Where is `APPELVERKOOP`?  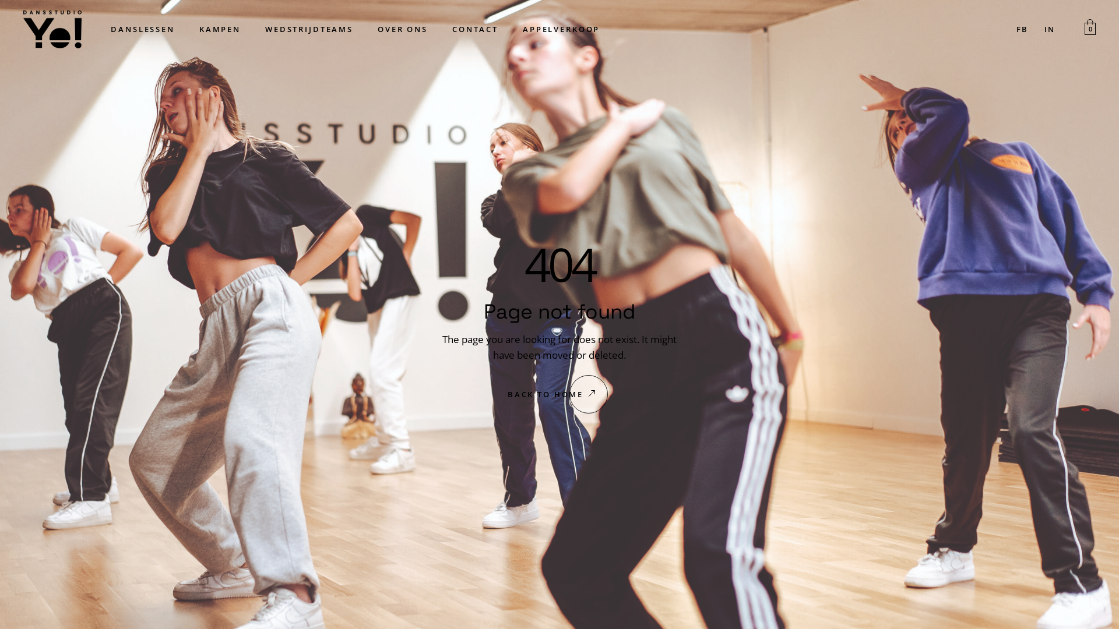
APPELVERKOOP is located at coordinates (561, 29).